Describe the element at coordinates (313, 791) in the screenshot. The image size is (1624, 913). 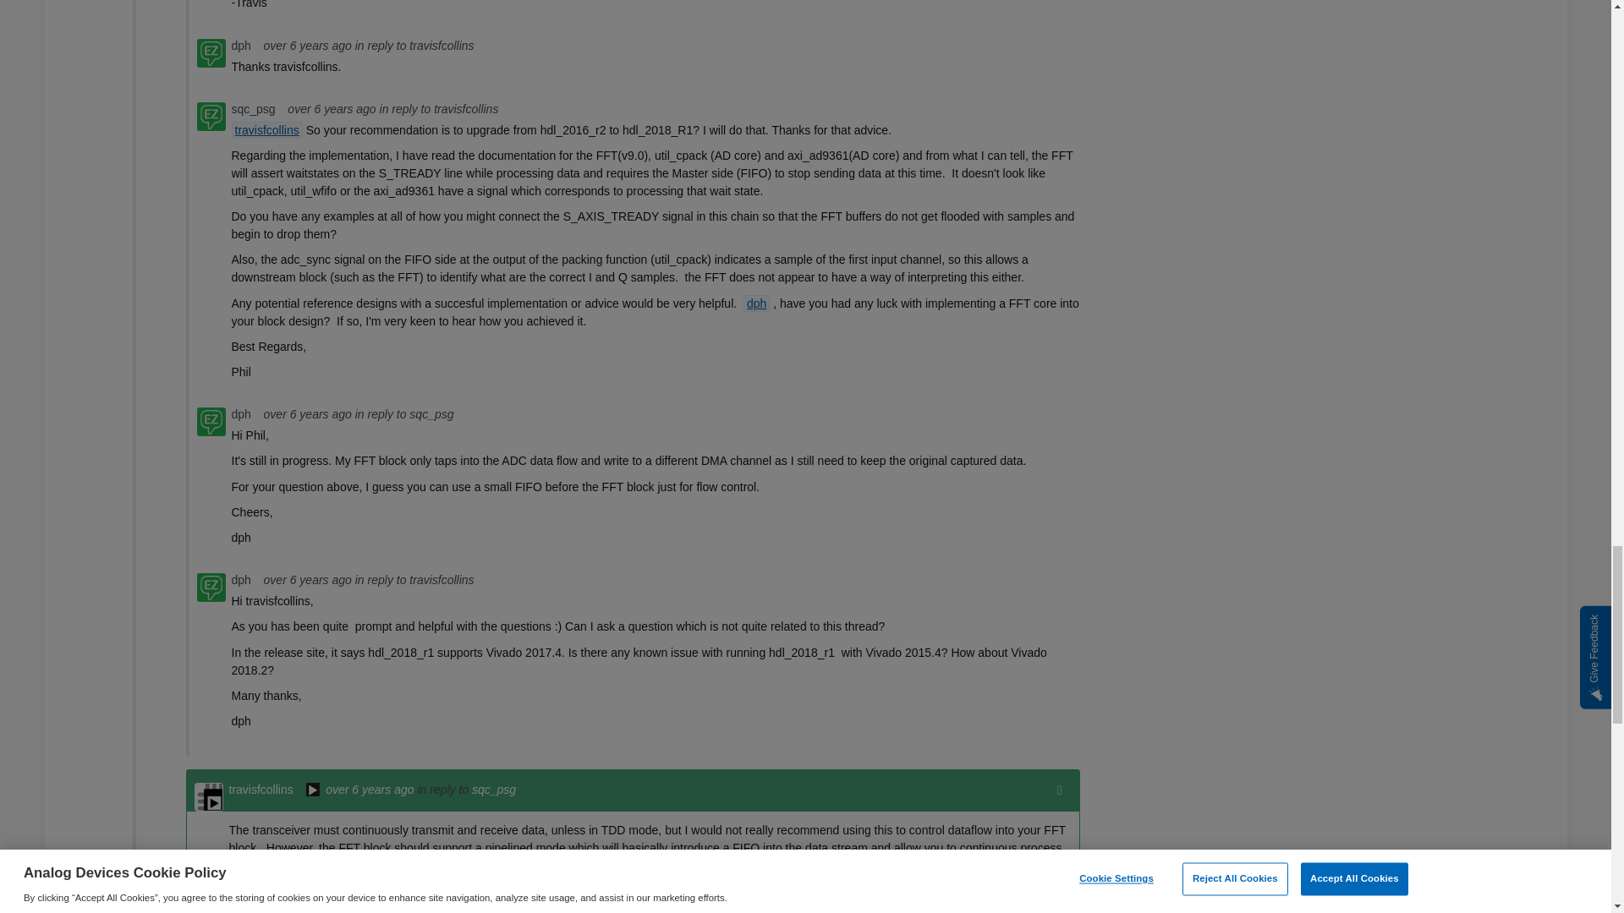
I see `Analog Employees` at that location.